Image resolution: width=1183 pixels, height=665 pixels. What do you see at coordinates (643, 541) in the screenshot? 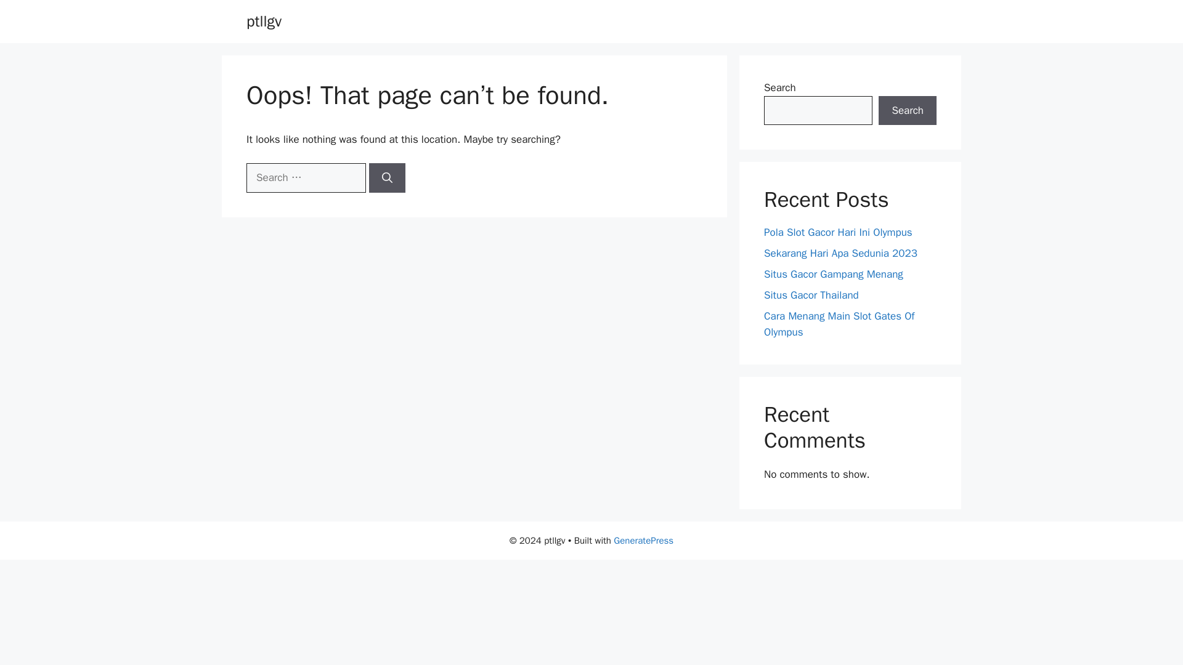
I see `GeneratePress` at bounding box center [643, 541].